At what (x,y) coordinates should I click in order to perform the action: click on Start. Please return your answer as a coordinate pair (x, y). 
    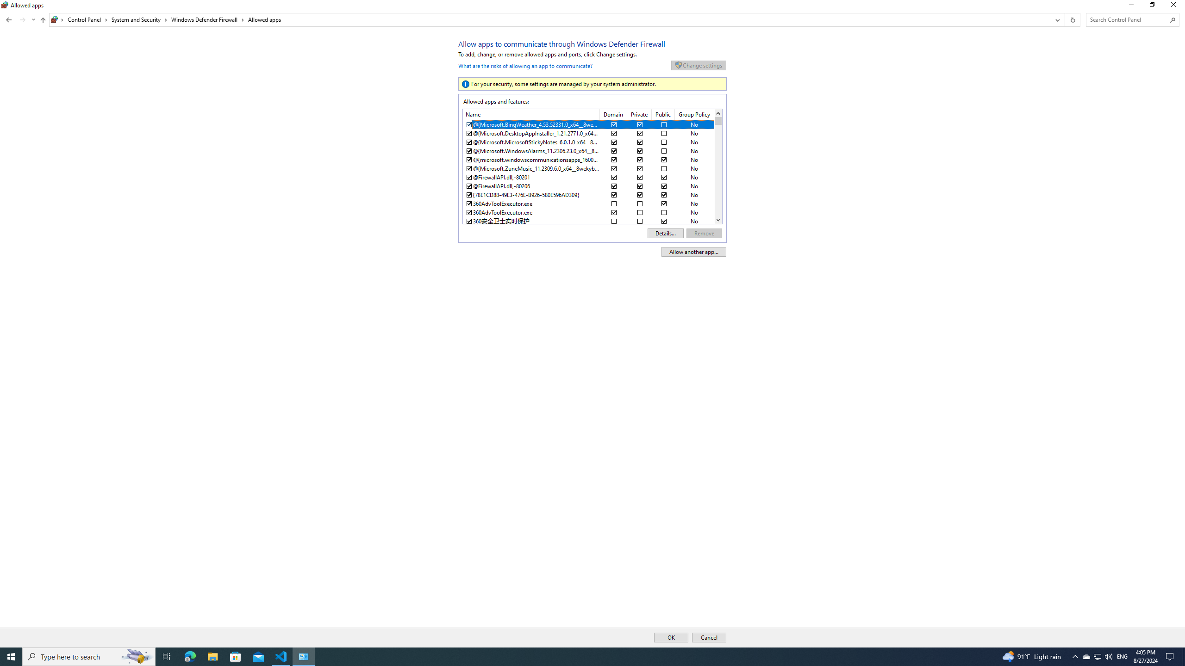
    Looking at the image, I should click on (11, 657).